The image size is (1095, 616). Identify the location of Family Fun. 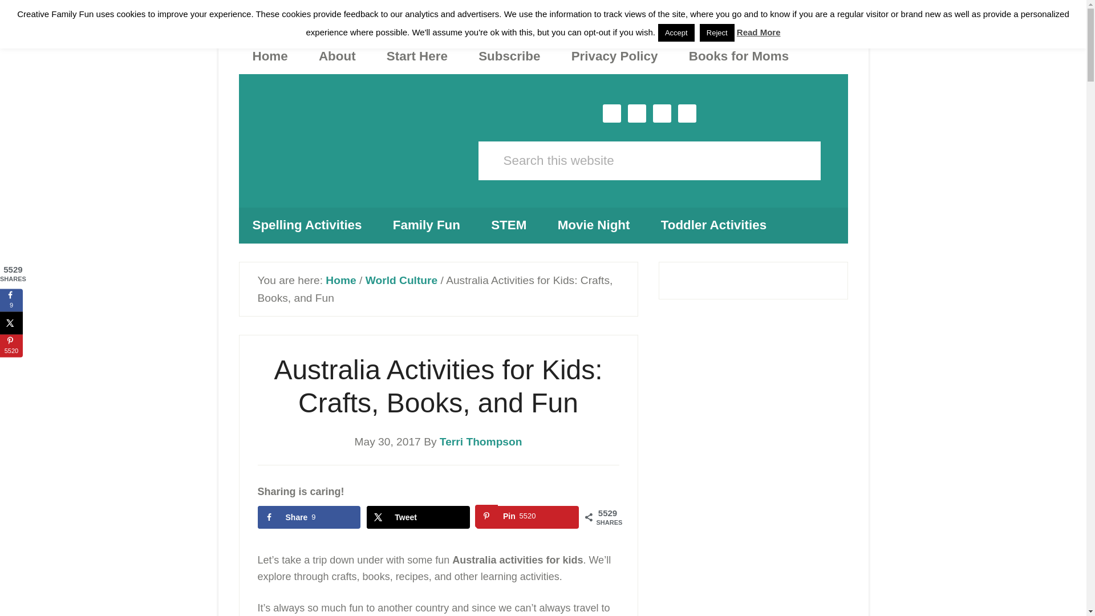
(615, 56).